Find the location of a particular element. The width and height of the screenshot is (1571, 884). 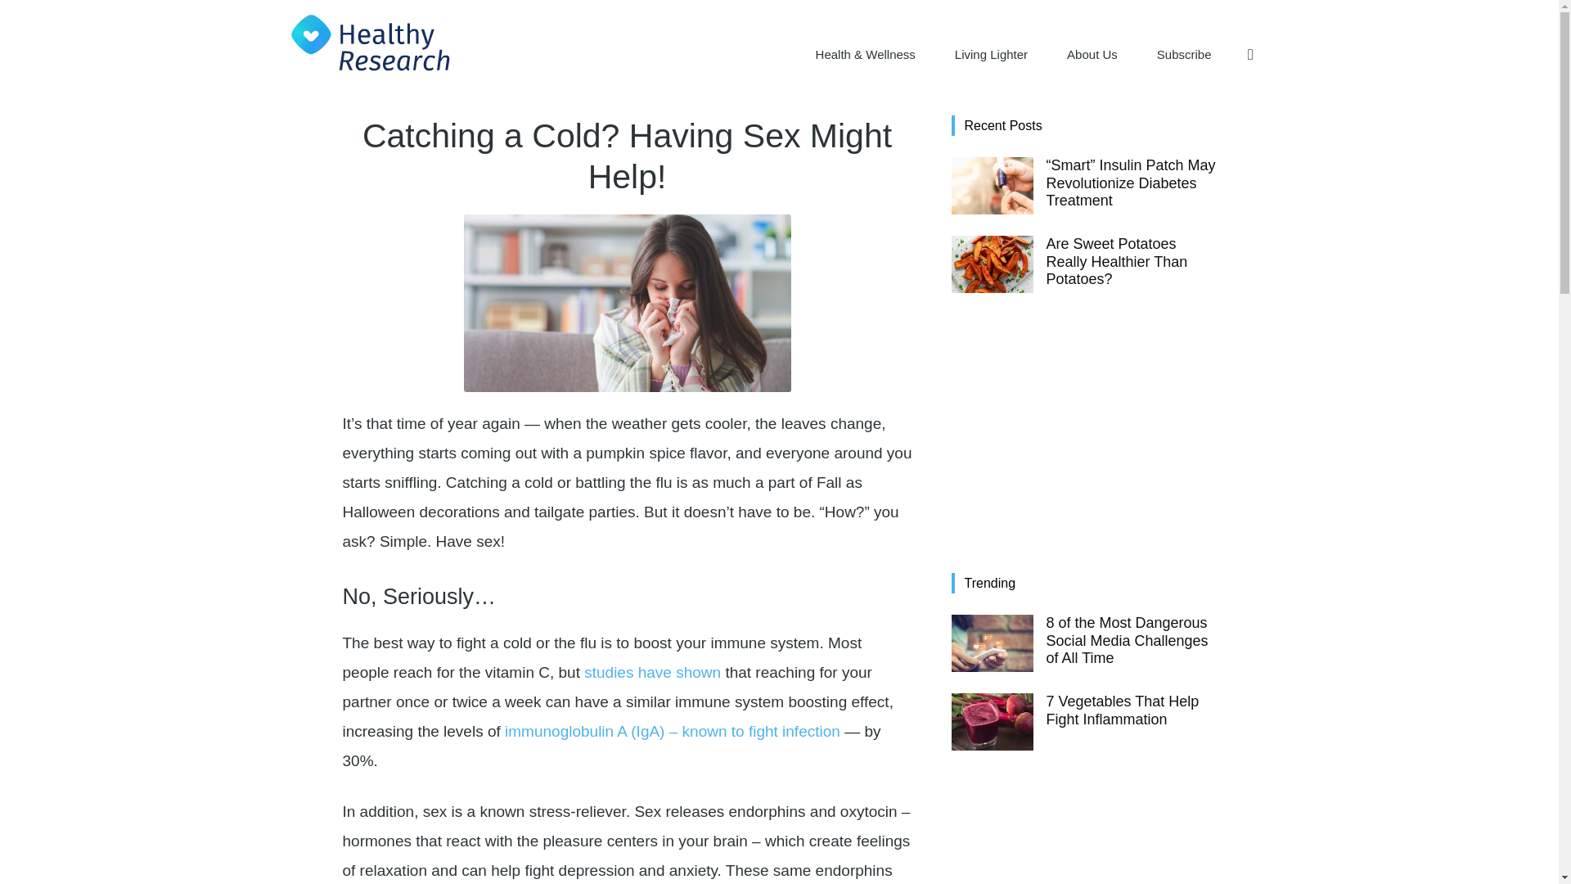

Living Lighter is located at coordinates (991, 54).